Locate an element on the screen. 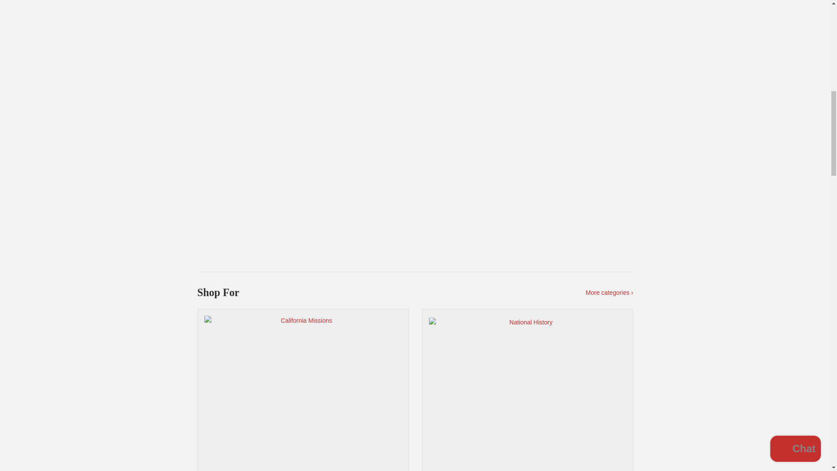 The image size is (837, 471). National History is located at coordinates (527, 390).